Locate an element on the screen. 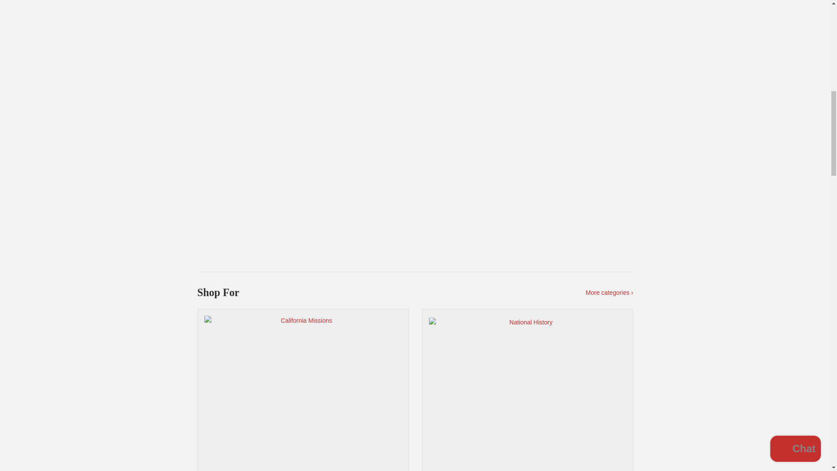 The image size is (837, 471). National History is located at coordinates (527, 390).